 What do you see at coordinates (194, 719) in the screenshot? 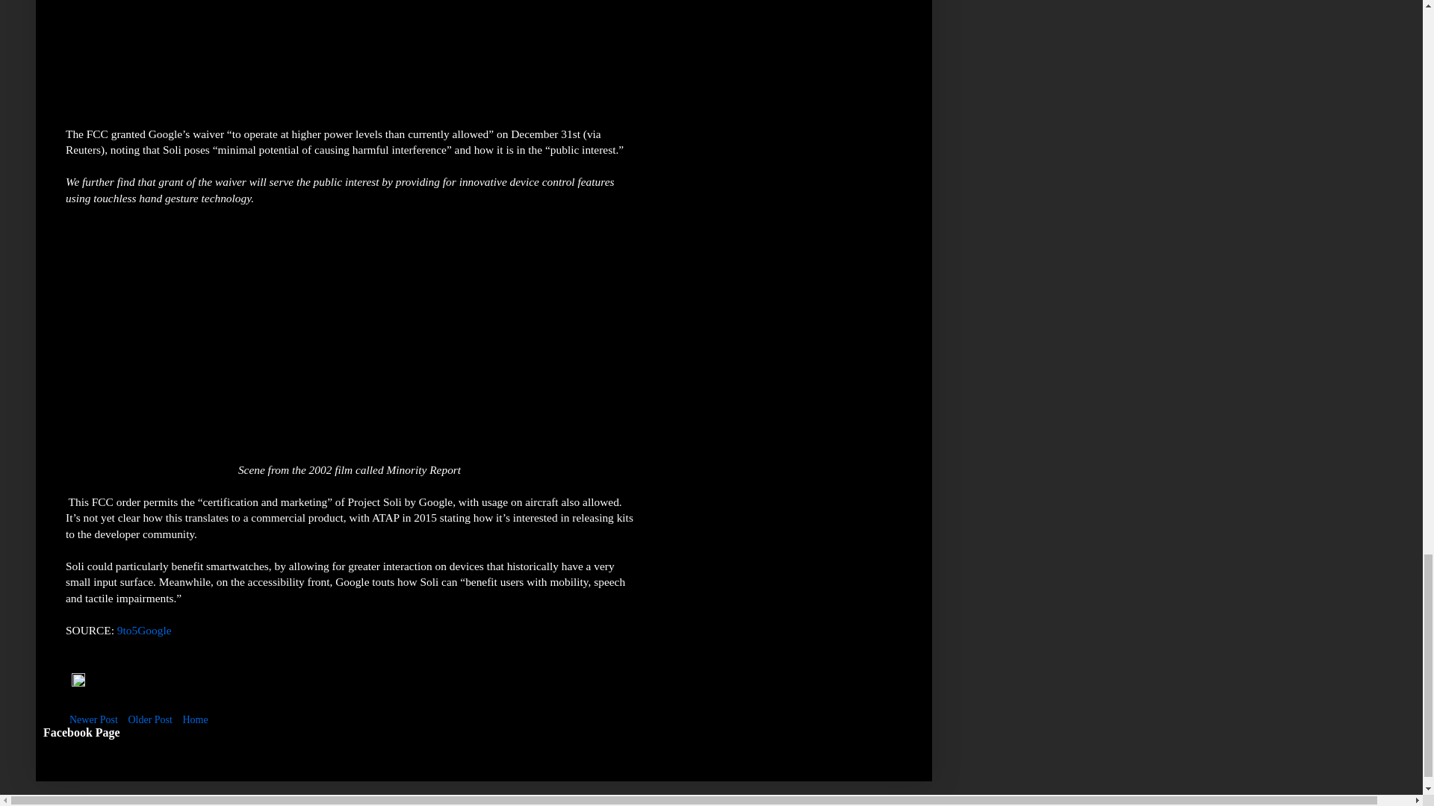
I see `Home` at bounding box center [194, 719].